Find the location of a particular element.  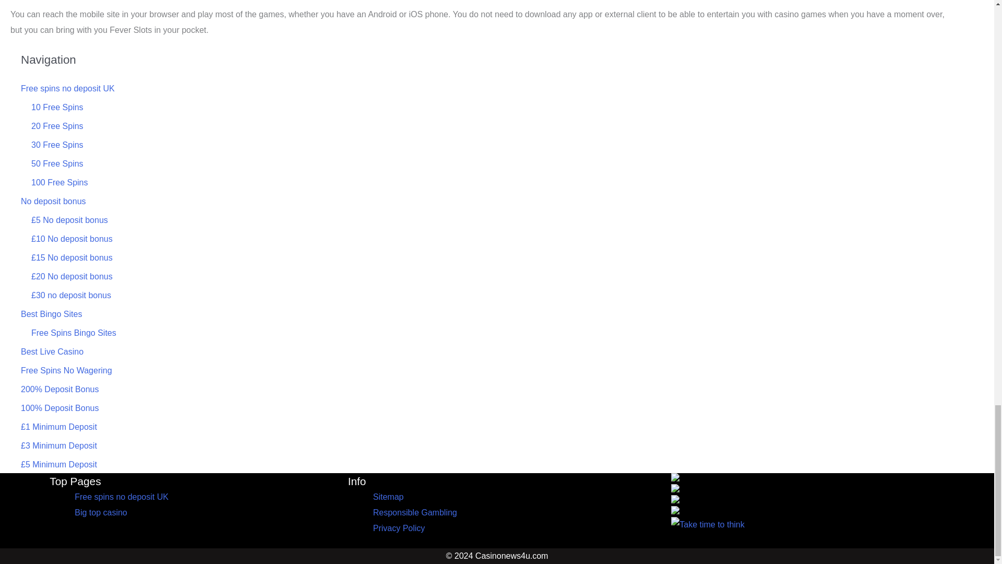

Free Spins Bingo Sites is located at coordinates (73, 332).